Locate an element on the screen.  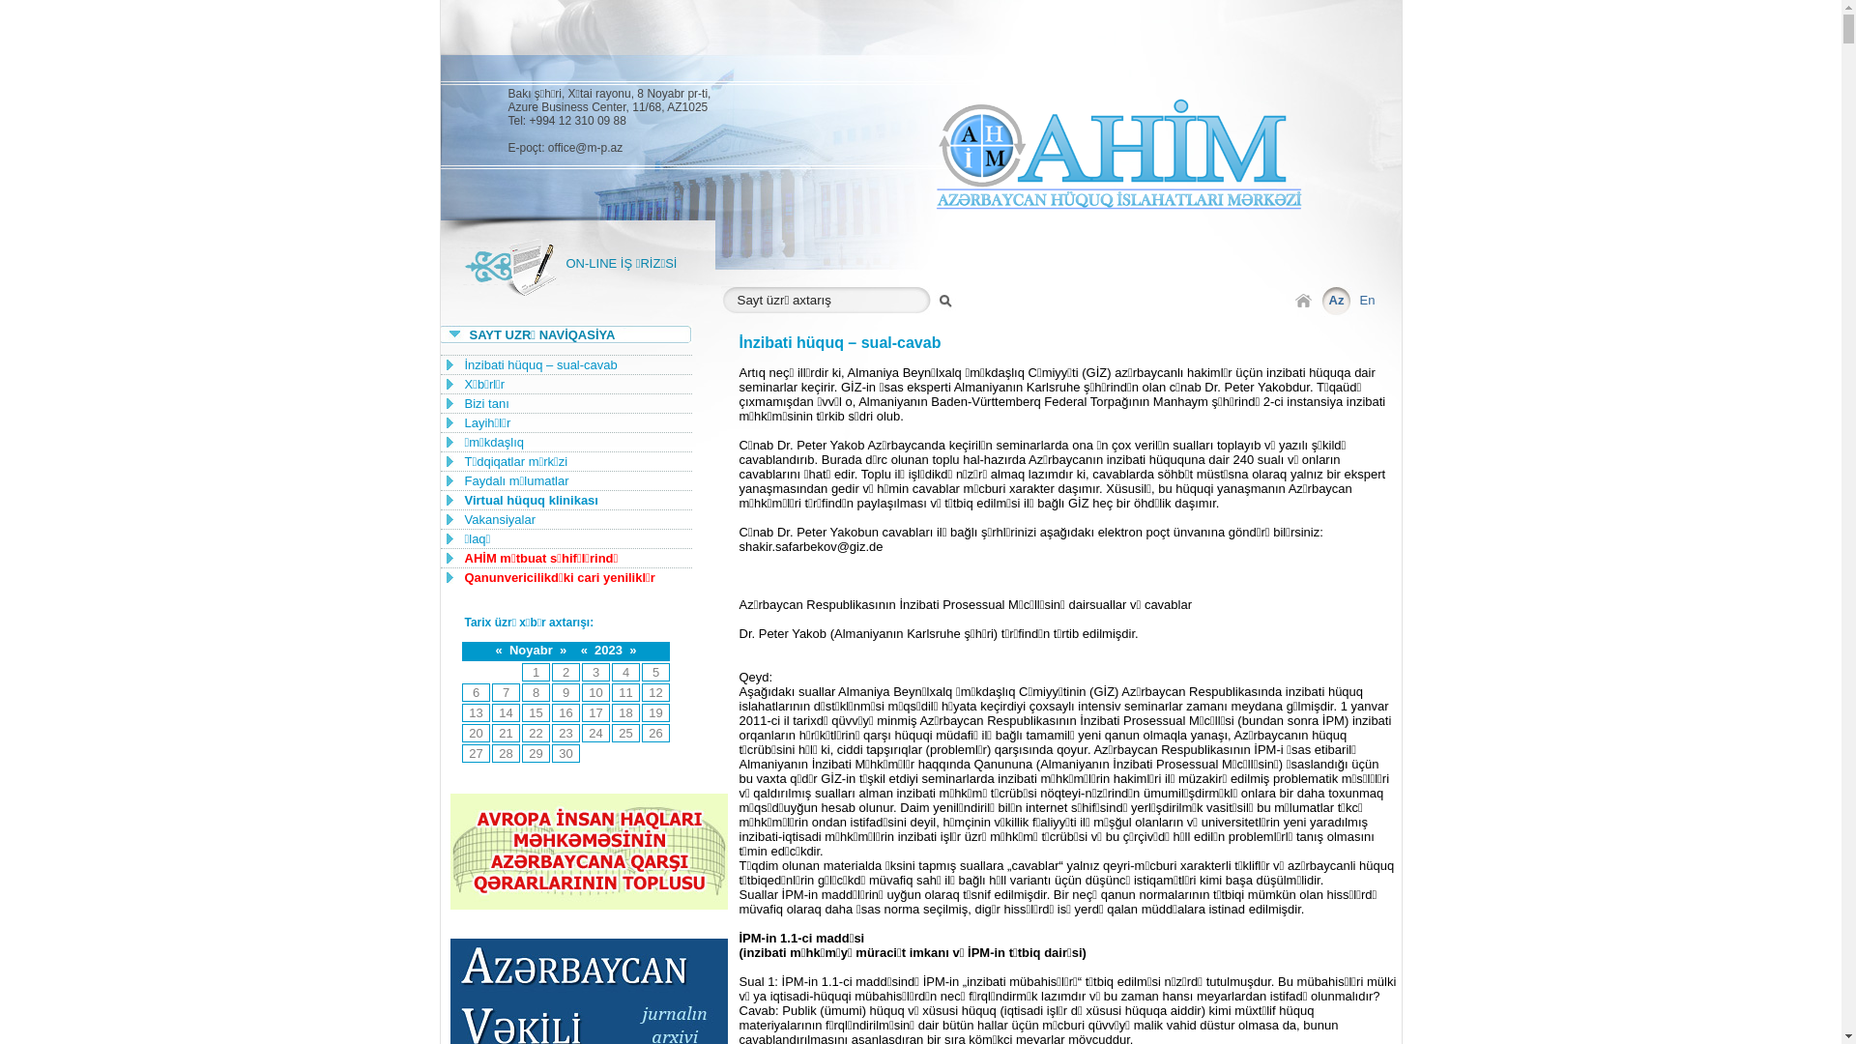
Az is located at coordinates (1337, 300).